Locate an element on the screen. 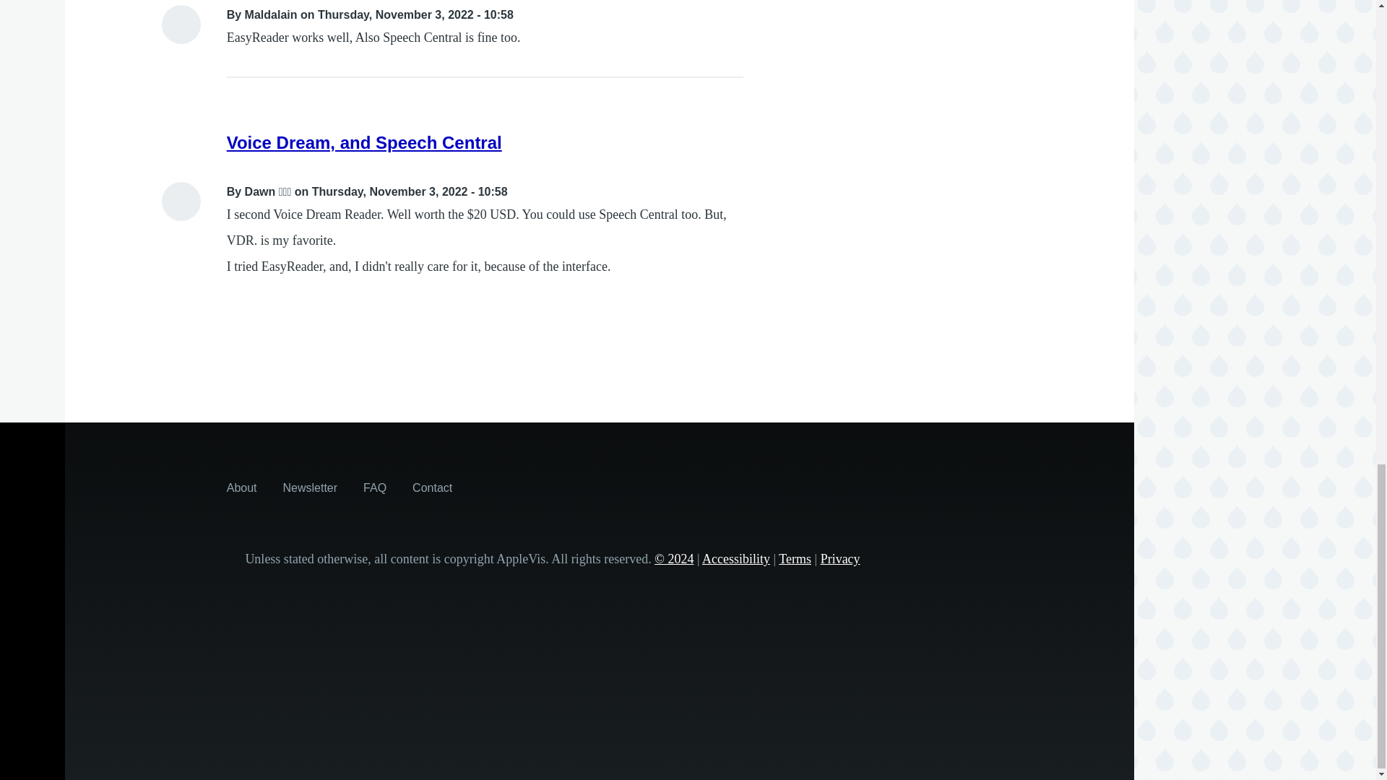 The image size is (1387, 780). Newsletter is located at coordinates (311, 487).